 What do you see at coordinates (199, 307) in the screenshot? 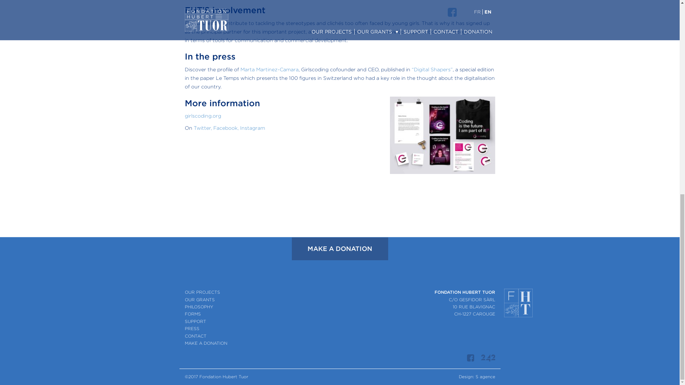
I see `PHILOSOPHY` at bounding box center [199, 307].